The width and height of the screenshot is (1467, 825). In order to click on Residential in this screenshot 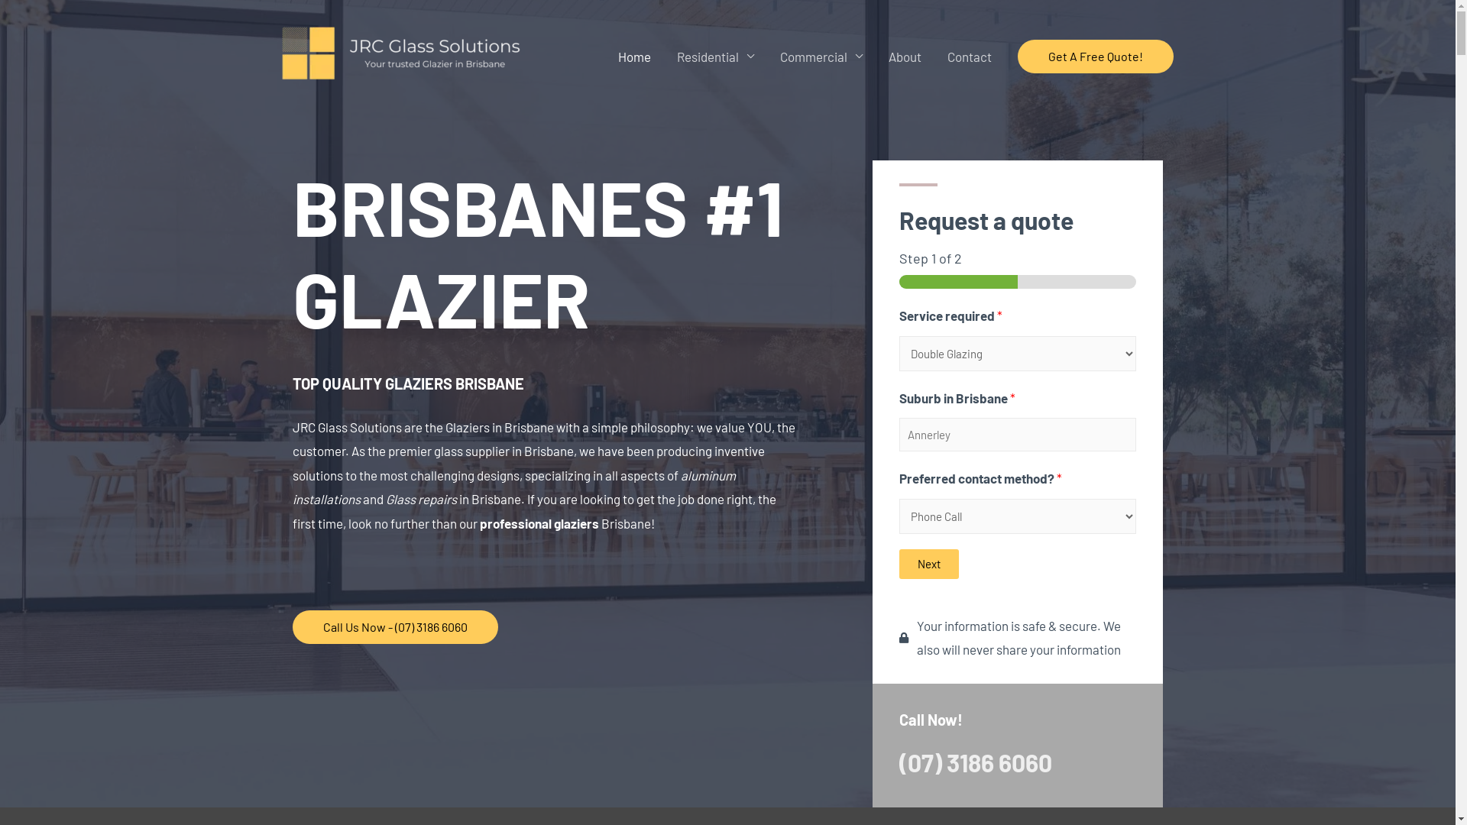, I will do `click(714, 57)`.